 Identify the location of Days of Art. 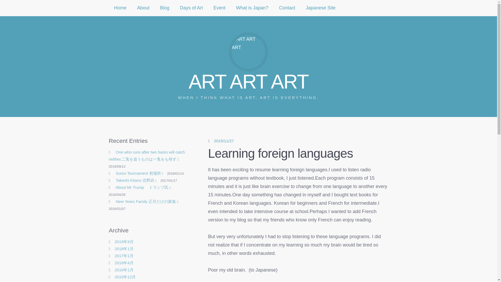
(191, 8).